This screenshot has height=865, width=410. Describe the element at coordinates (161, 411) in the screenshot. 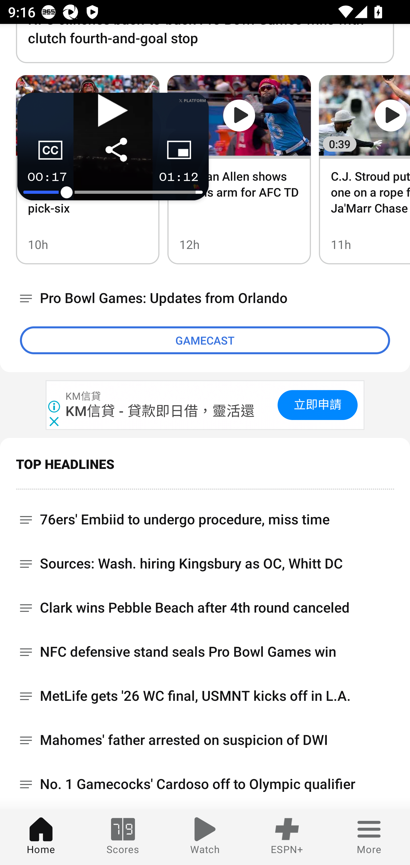

I see `KM信貸 - 貸款即日借，靈活還` at that location.